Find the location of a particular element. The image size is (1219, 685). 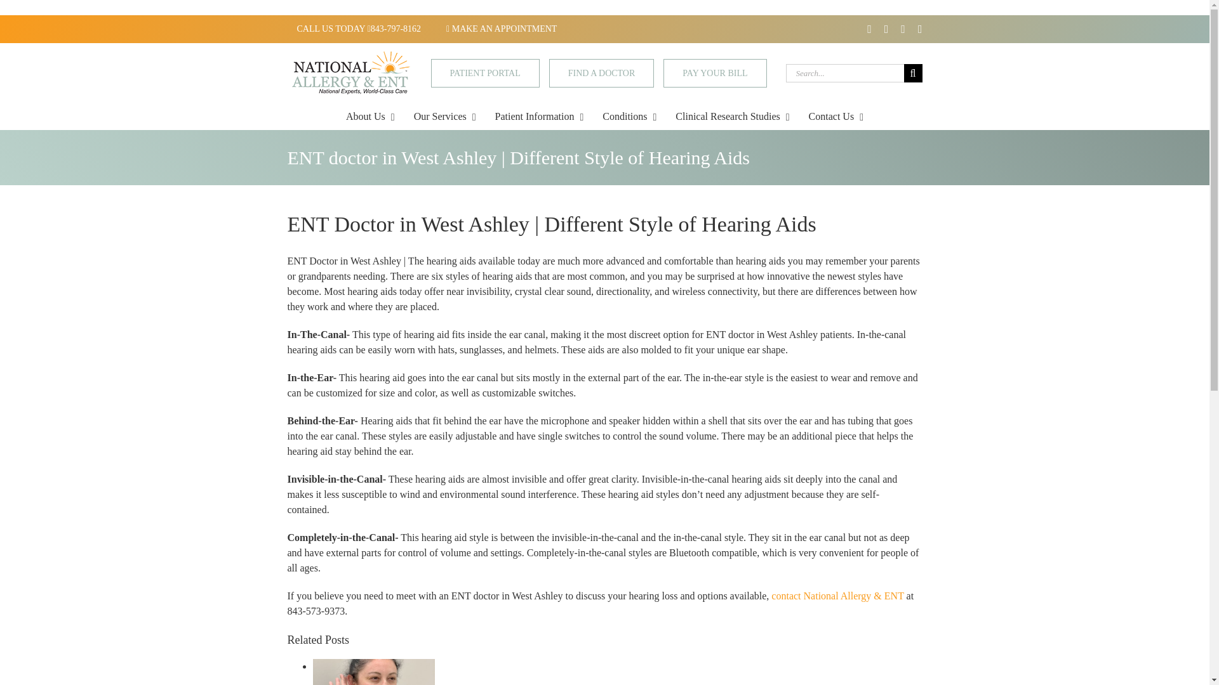

FIND A DOCTOR is located at coordinates (602, 73).